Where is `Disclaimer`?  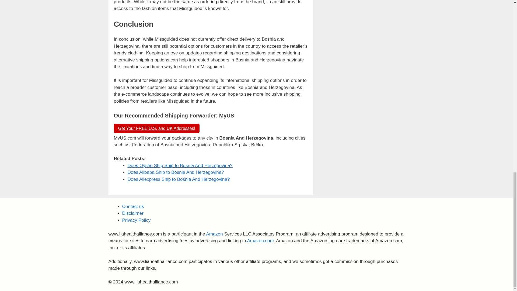
Disclaimer is located at coordinates (133, 213).